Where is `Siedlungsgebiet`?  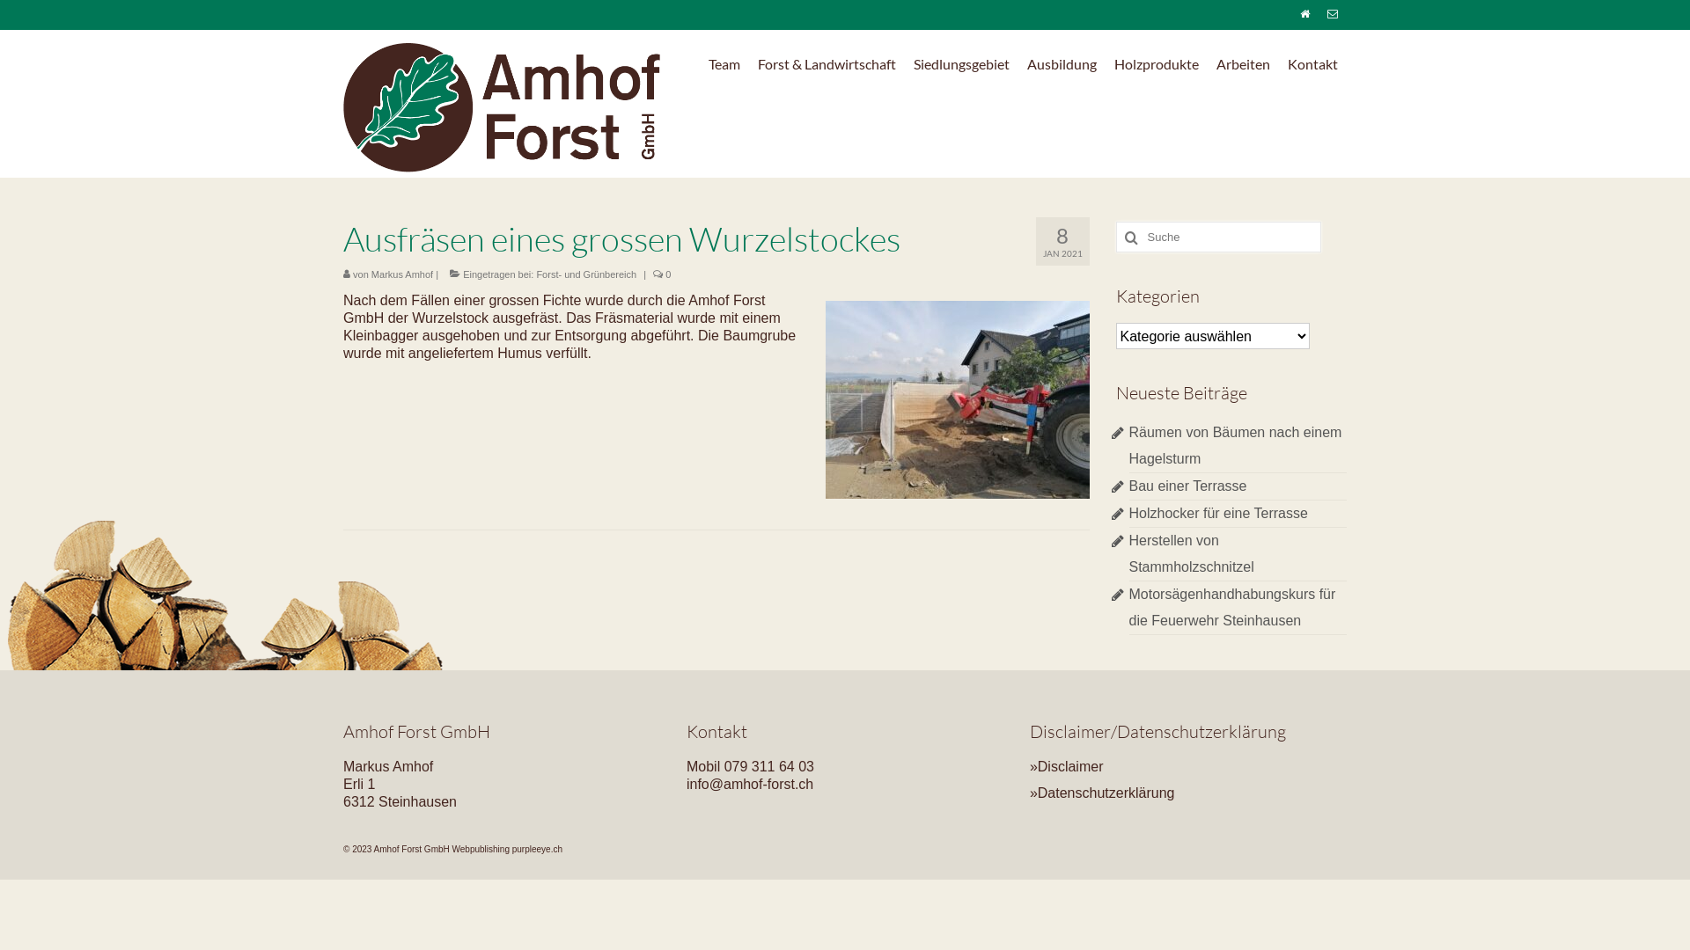 Siedlungsgebiet is located at coordinates (961, 64).